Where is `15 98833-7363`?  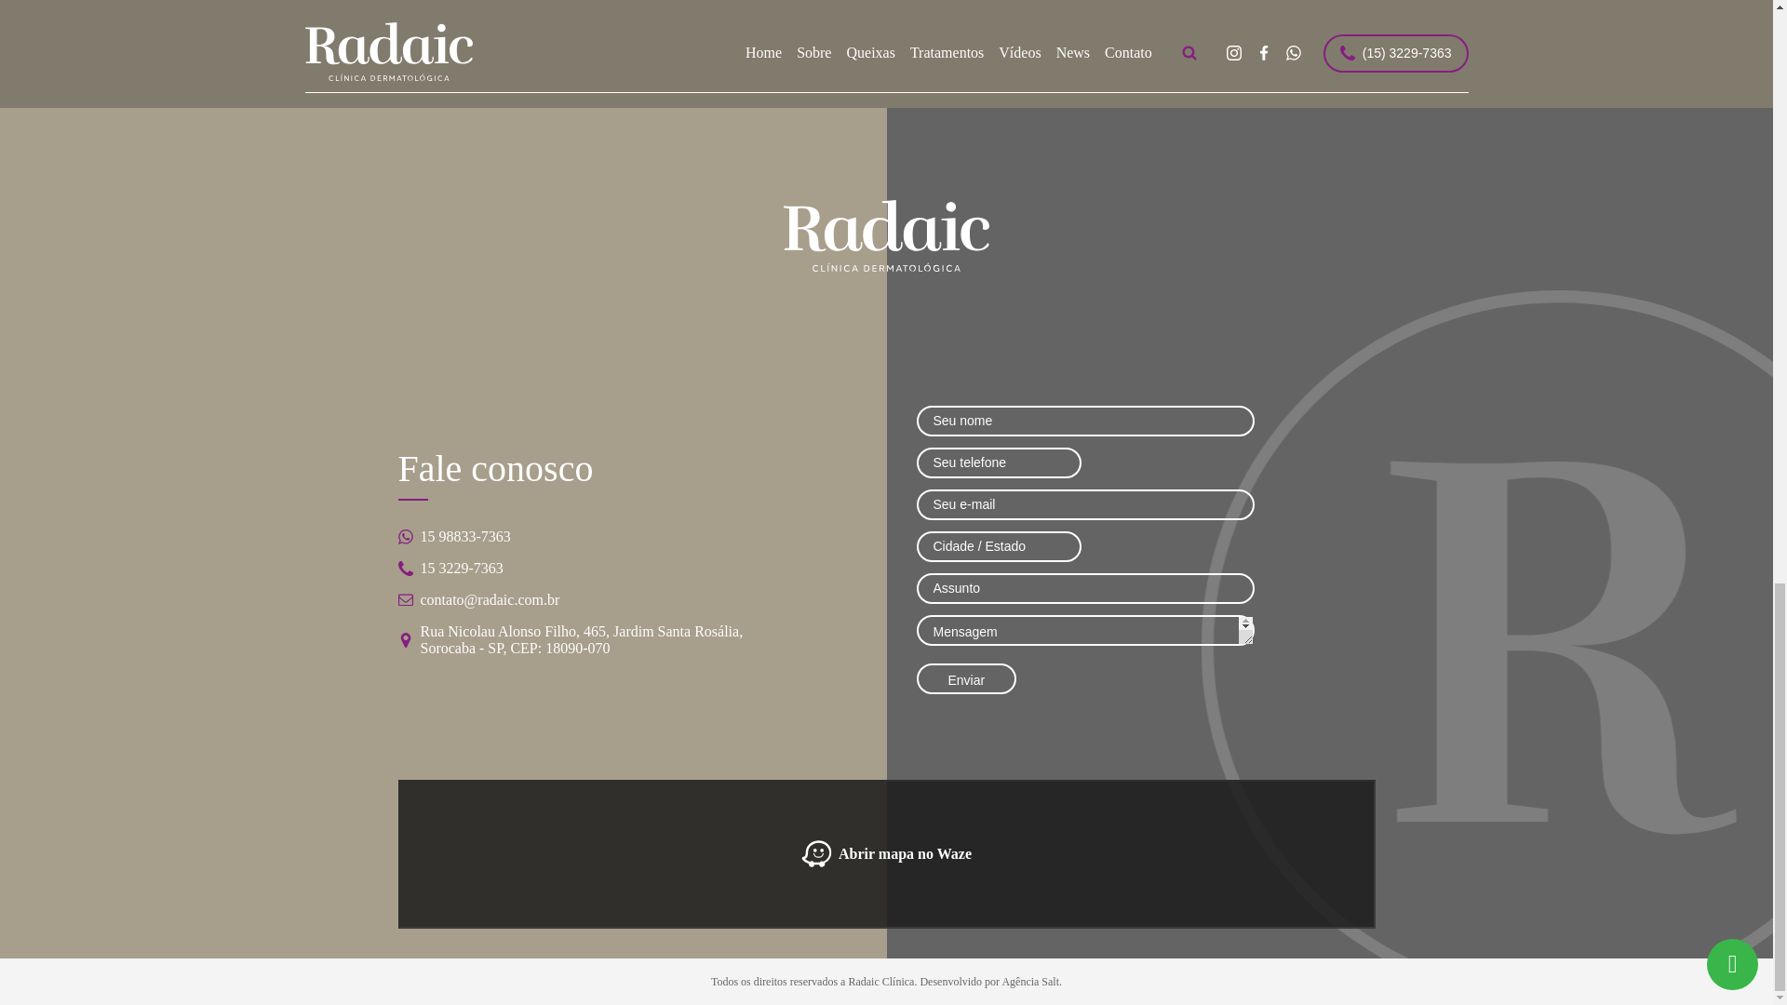 15 98833-7363 is located at coordinates (581, 537).